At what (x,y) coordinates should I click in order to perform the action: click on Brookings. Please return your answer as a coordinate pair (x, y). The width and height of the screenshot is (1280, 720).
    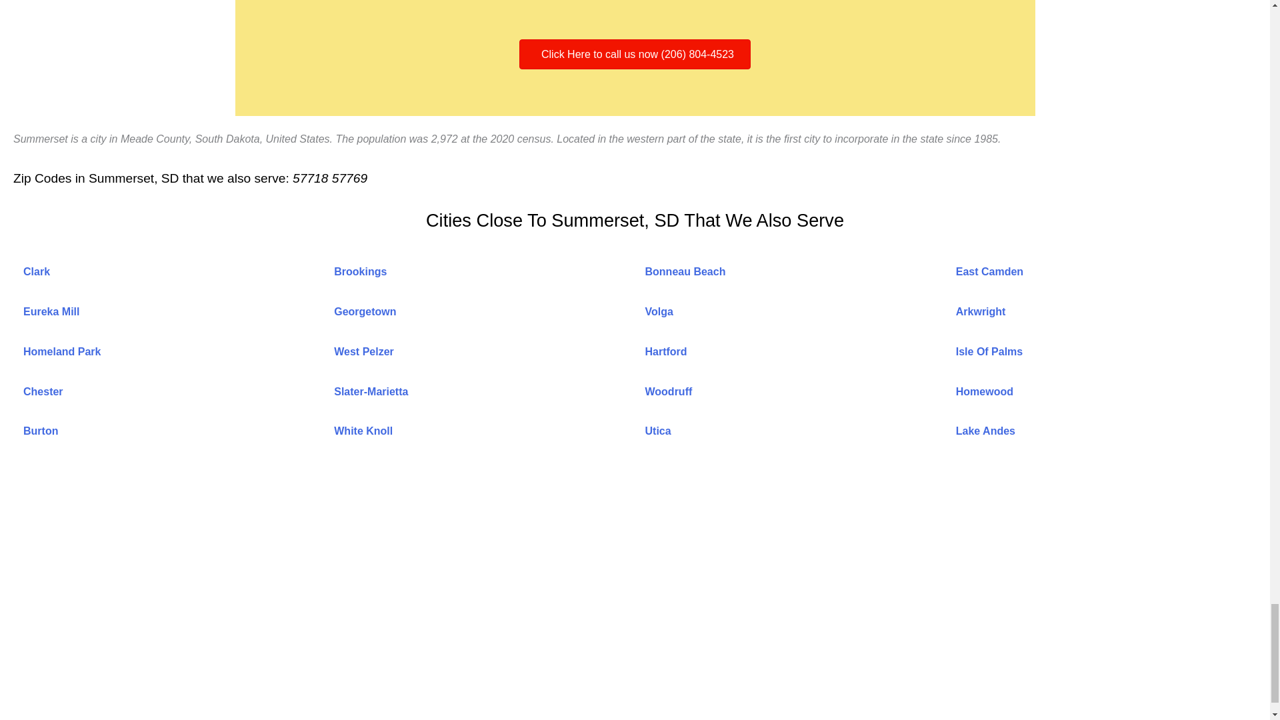
    Looking at the image, I should click on (360, 271).